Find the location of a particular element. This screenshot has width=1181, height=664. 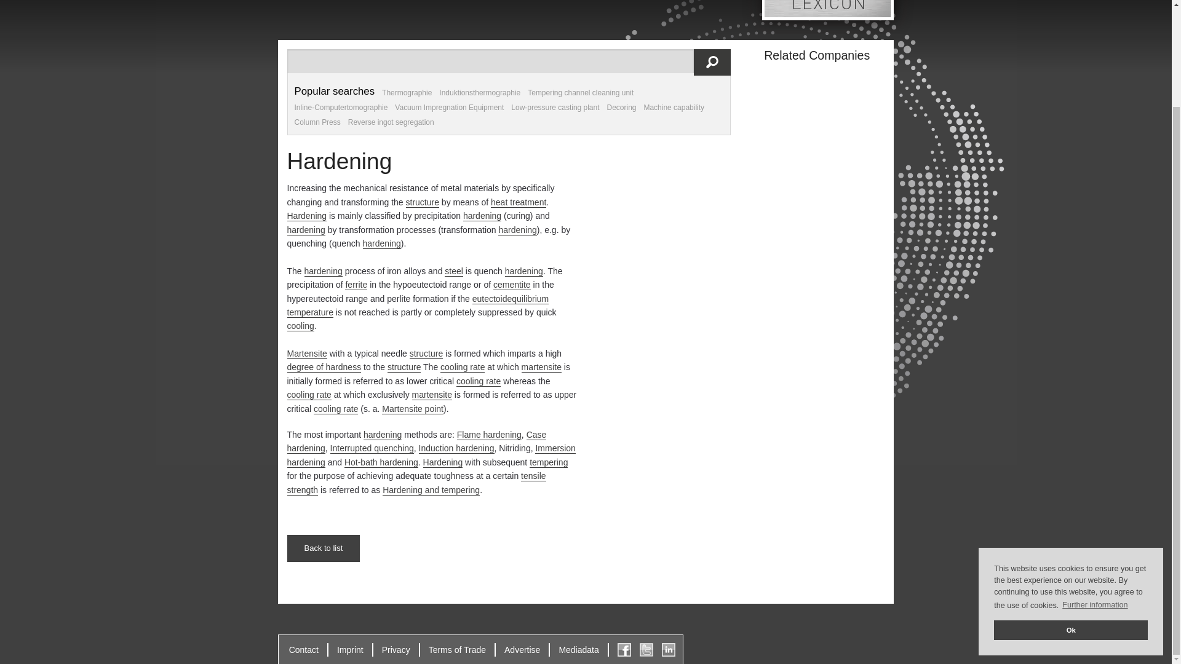

Further information is located at coordinates (1095, 486).